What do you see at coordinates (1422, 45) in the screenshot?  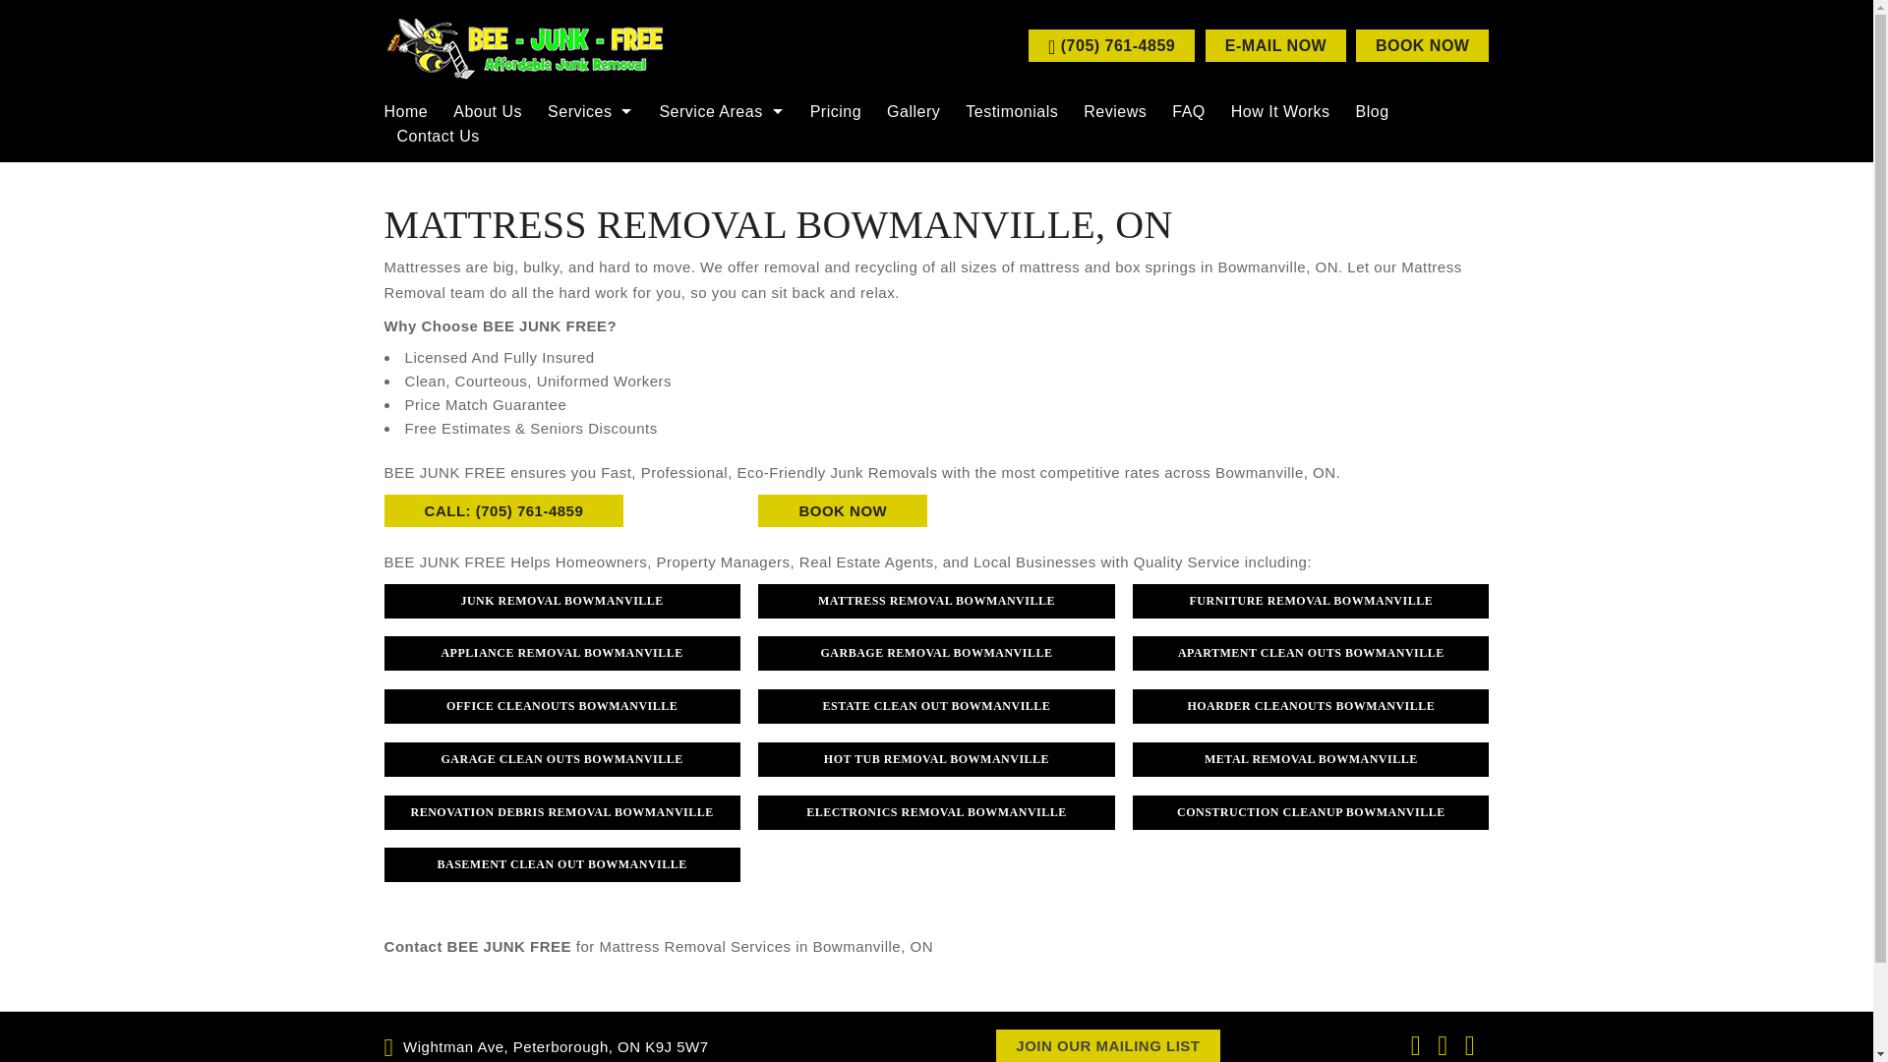 I see `BOOK NOW` at bounding box center [1422, 45].